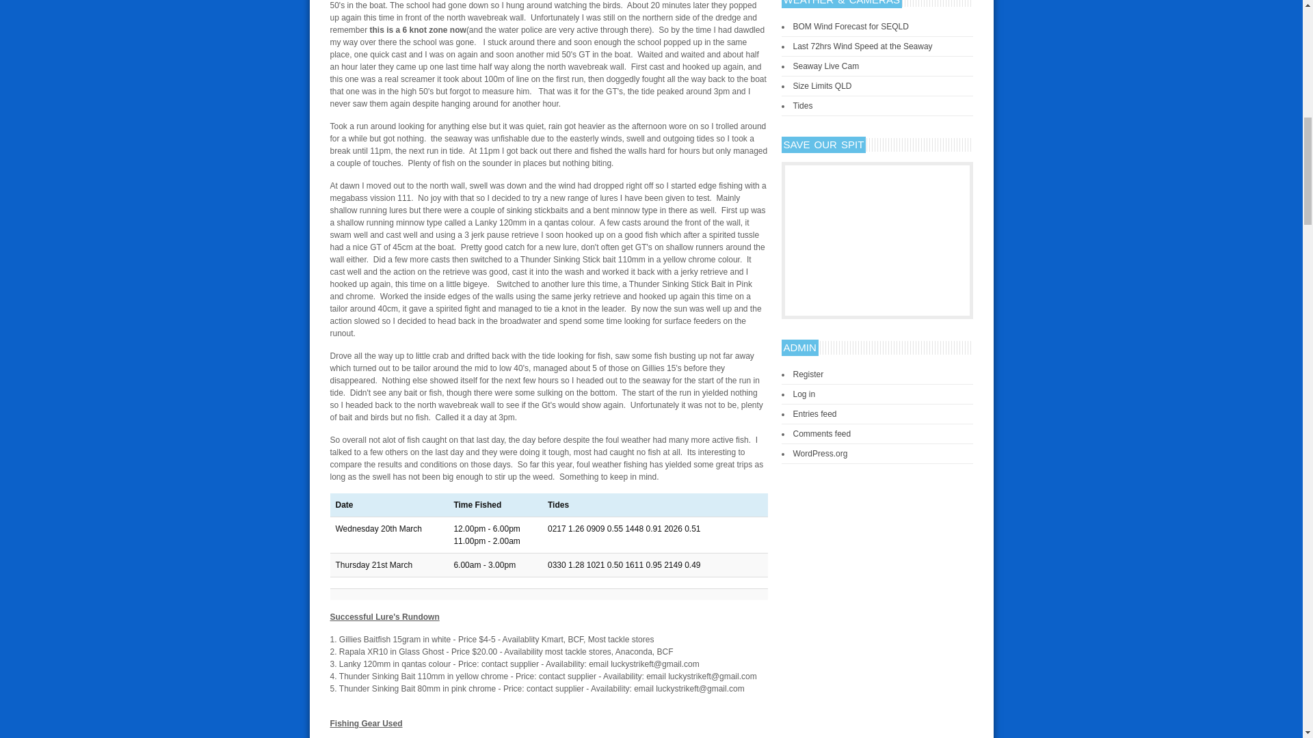  I want to click on Constantly updated wind speed for the Gold Coast Seaway, so click(862, 46).